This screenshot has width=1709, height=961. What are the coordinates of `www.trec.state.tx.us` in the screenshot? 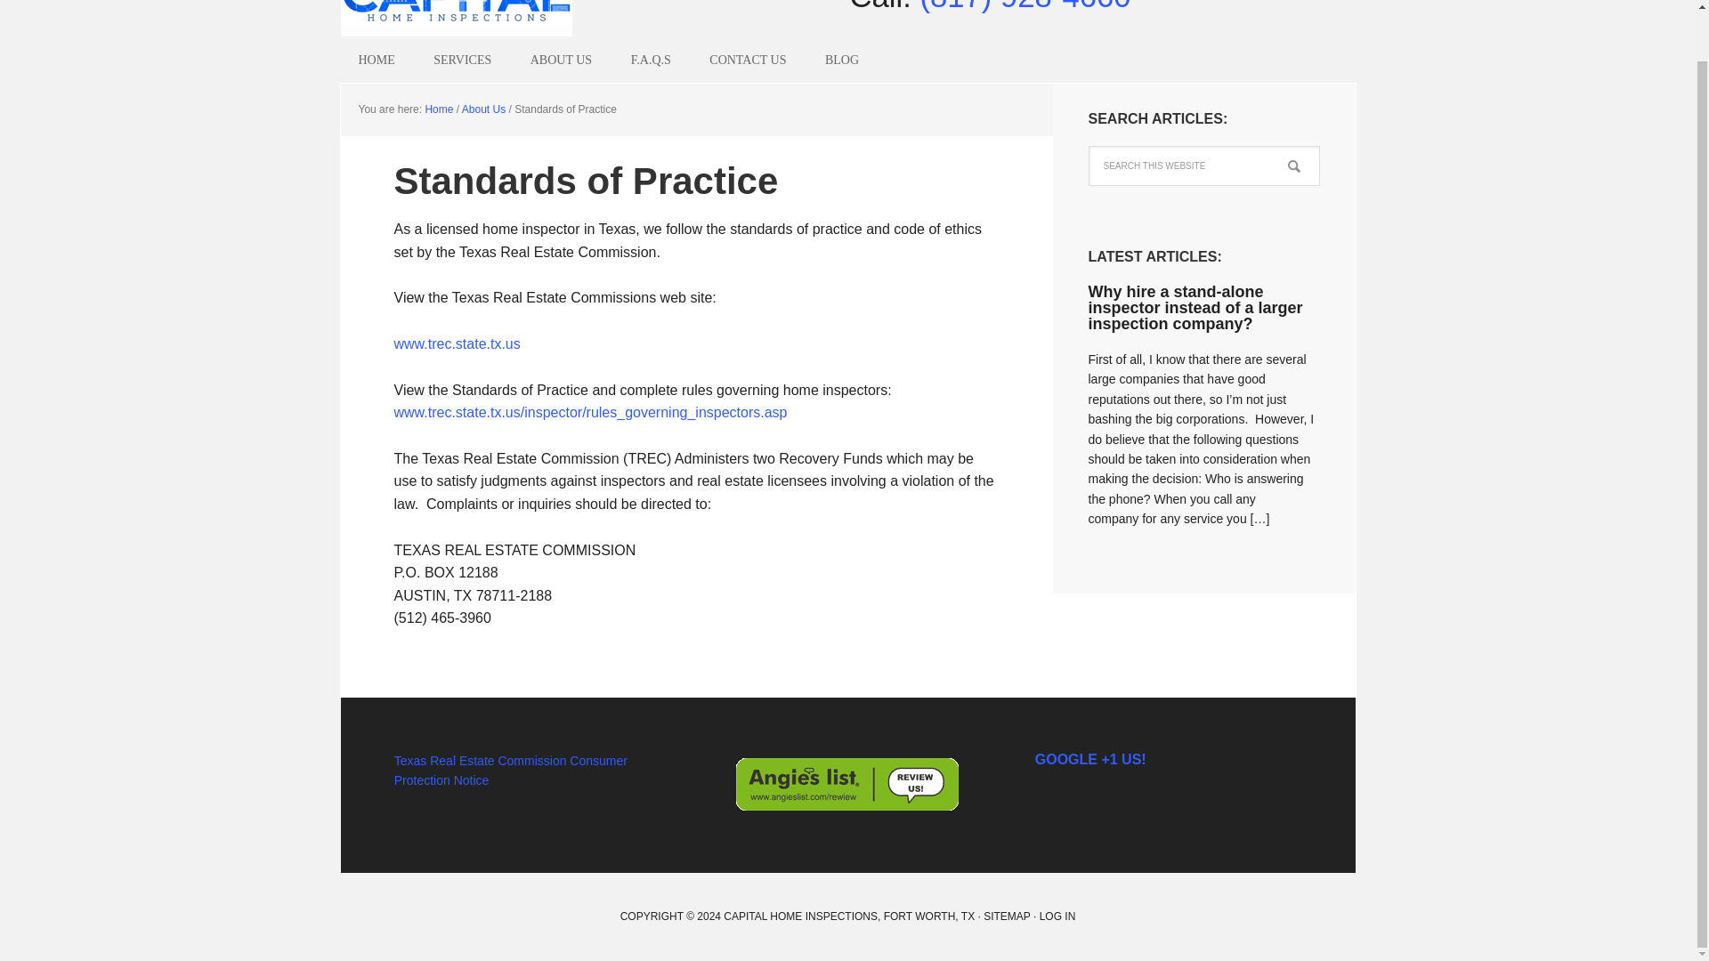 It's located at (456, 343).